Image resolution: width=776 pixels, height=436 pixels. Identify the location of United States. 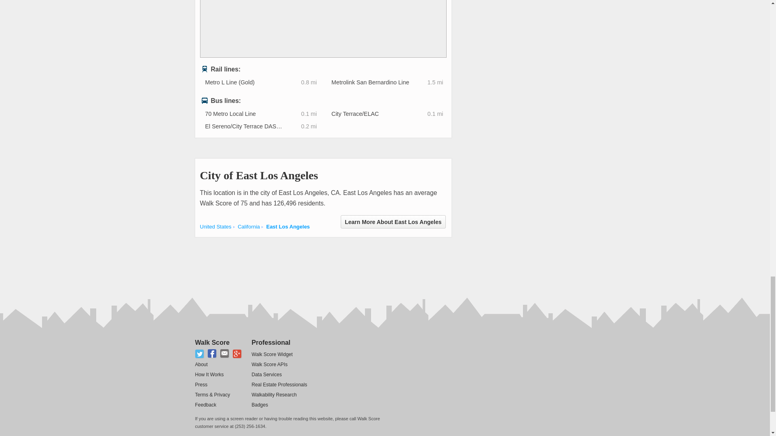
(215, 227).